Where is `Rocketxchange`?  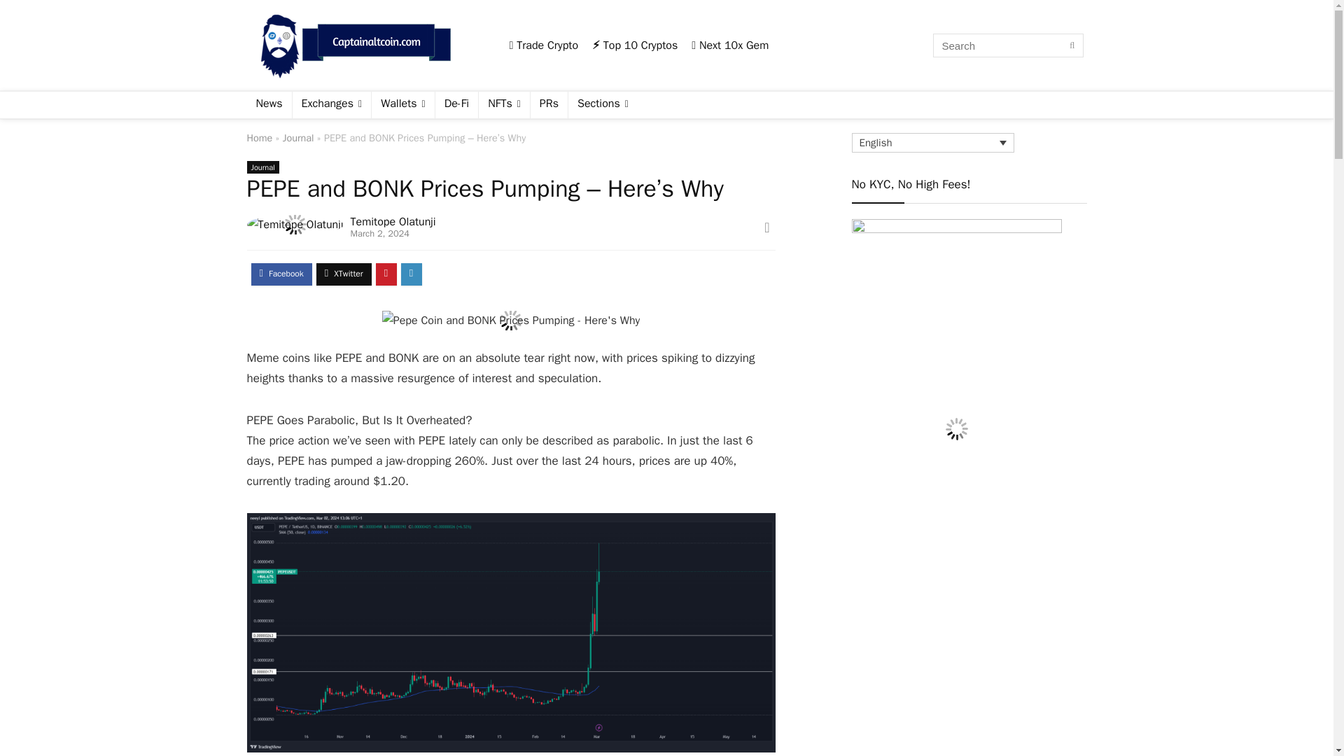
Rocketxchange is located at coordinates (956, 225).